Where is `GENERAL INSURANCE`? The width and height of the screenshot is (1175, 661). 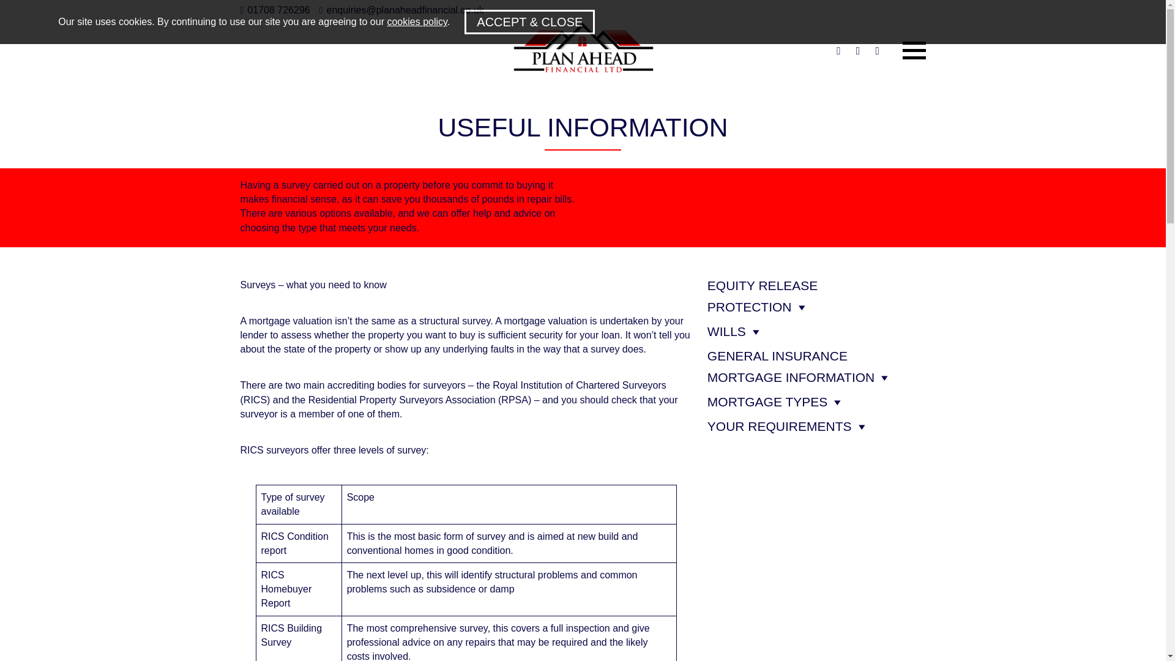 GENERAL INSURANCE is located at coordinates (777, 356).